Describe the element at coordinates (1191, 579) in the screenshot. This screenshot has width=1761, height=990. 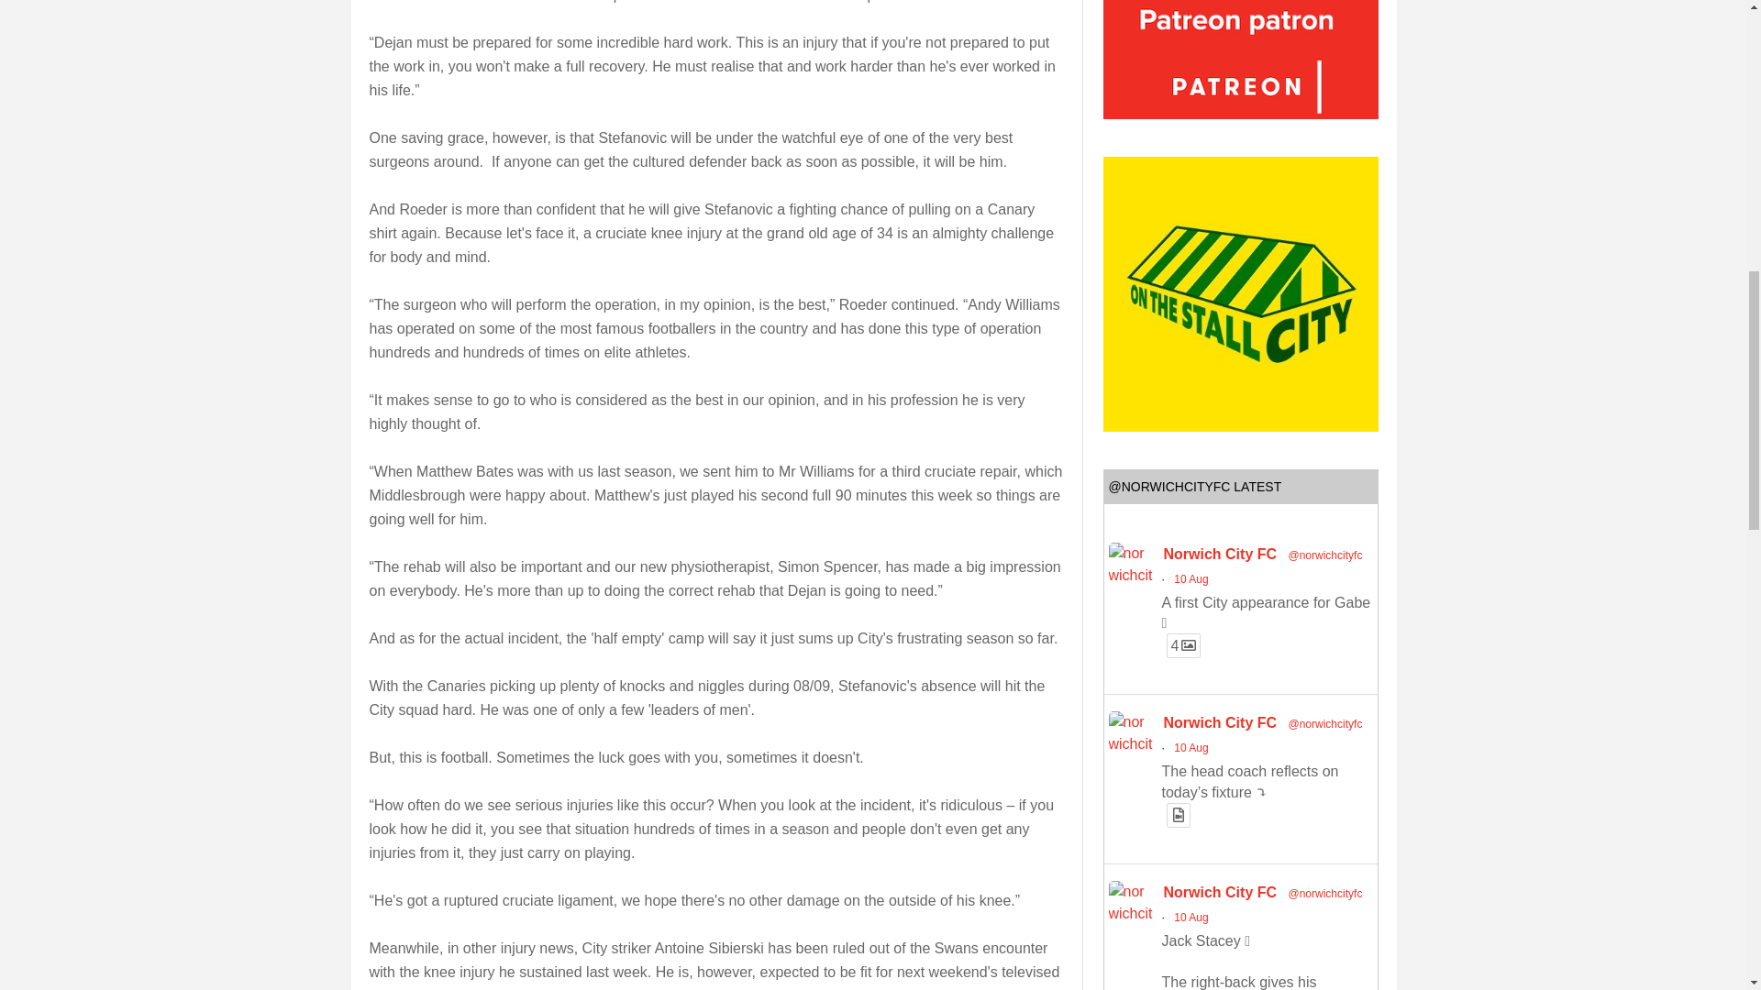
I see `10 Aug` at that location.